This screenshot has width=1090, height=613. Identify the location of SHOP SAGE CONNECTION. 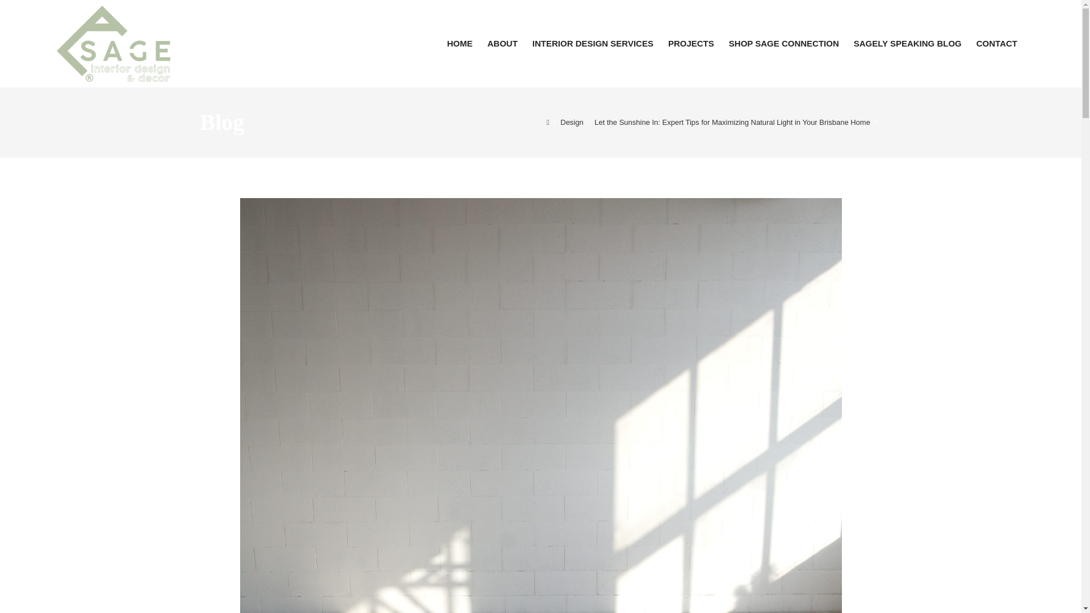
(784, 43).